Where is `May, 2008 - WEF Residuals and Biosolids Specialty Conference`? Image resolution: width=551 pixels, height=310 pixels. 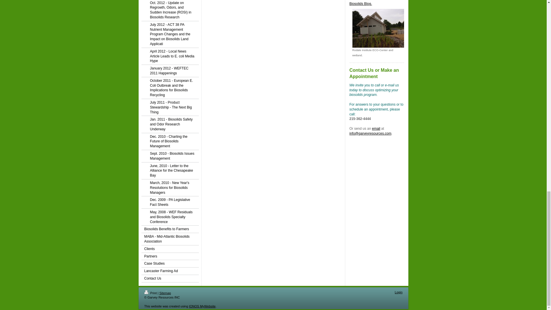 May, 2008 - WEF Residuals and Biosolids Specialty Conference is located at coordinates (170, 217).